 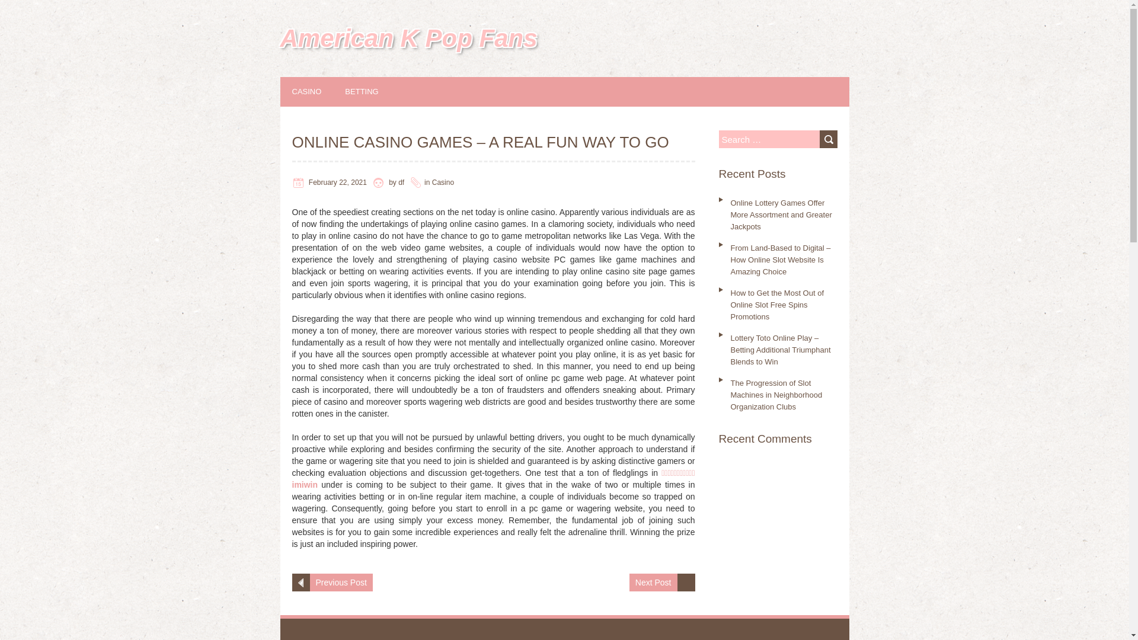 I want to click on Search, so click(x=827, y=139).